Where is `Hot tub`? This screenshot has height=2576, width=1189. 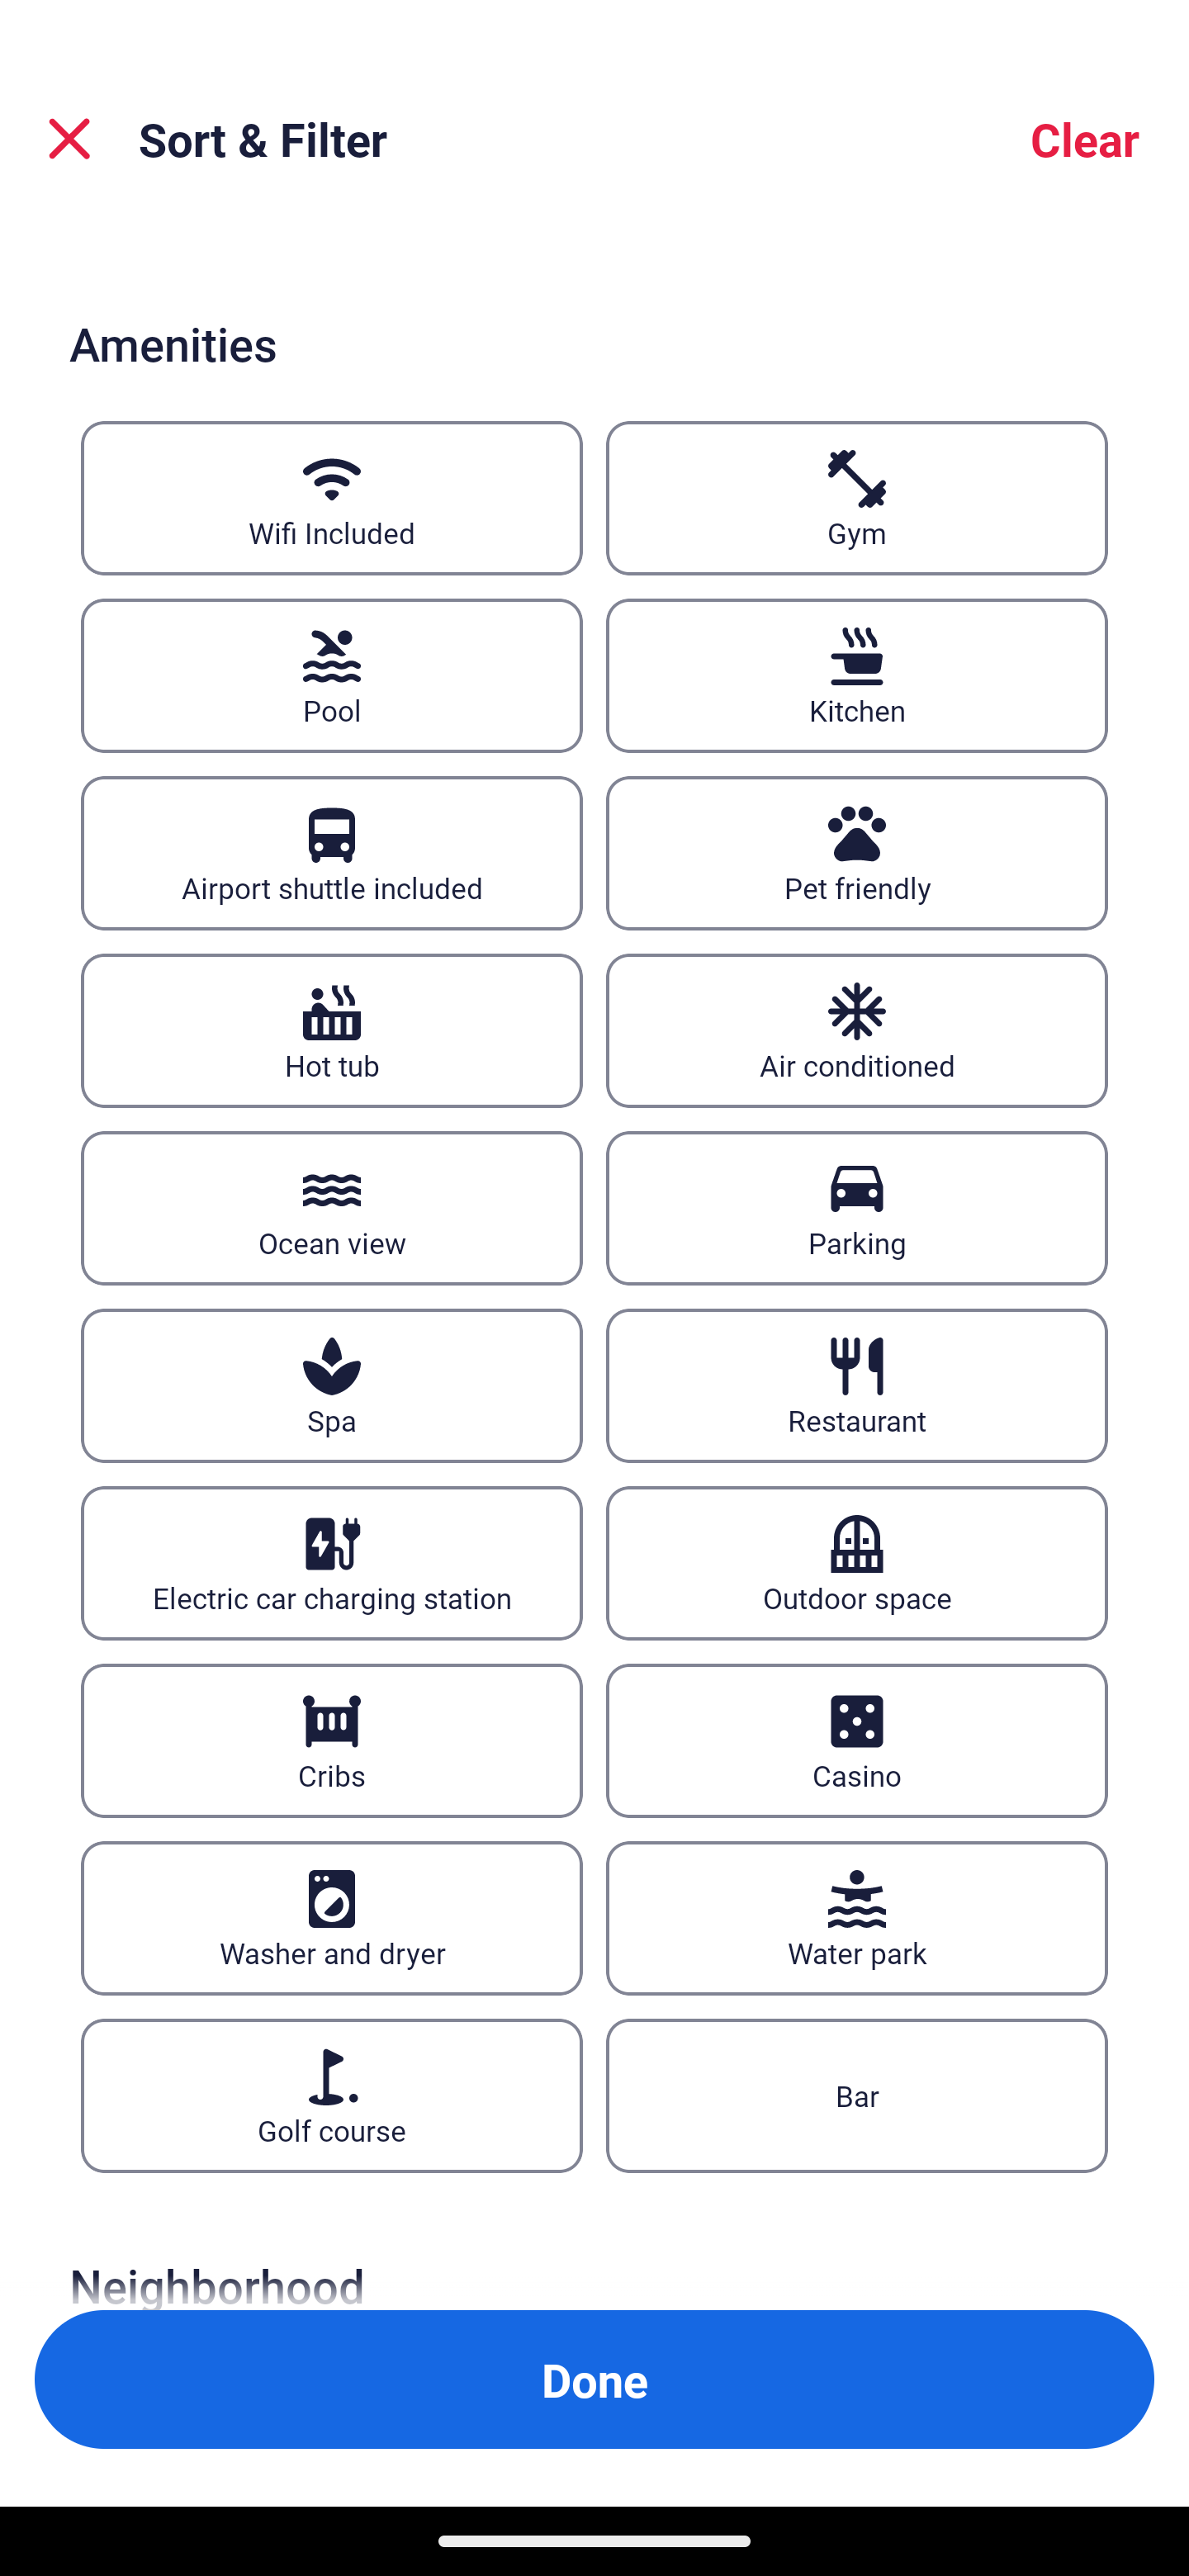 Hot tub is located at coordinates (331, 1030).